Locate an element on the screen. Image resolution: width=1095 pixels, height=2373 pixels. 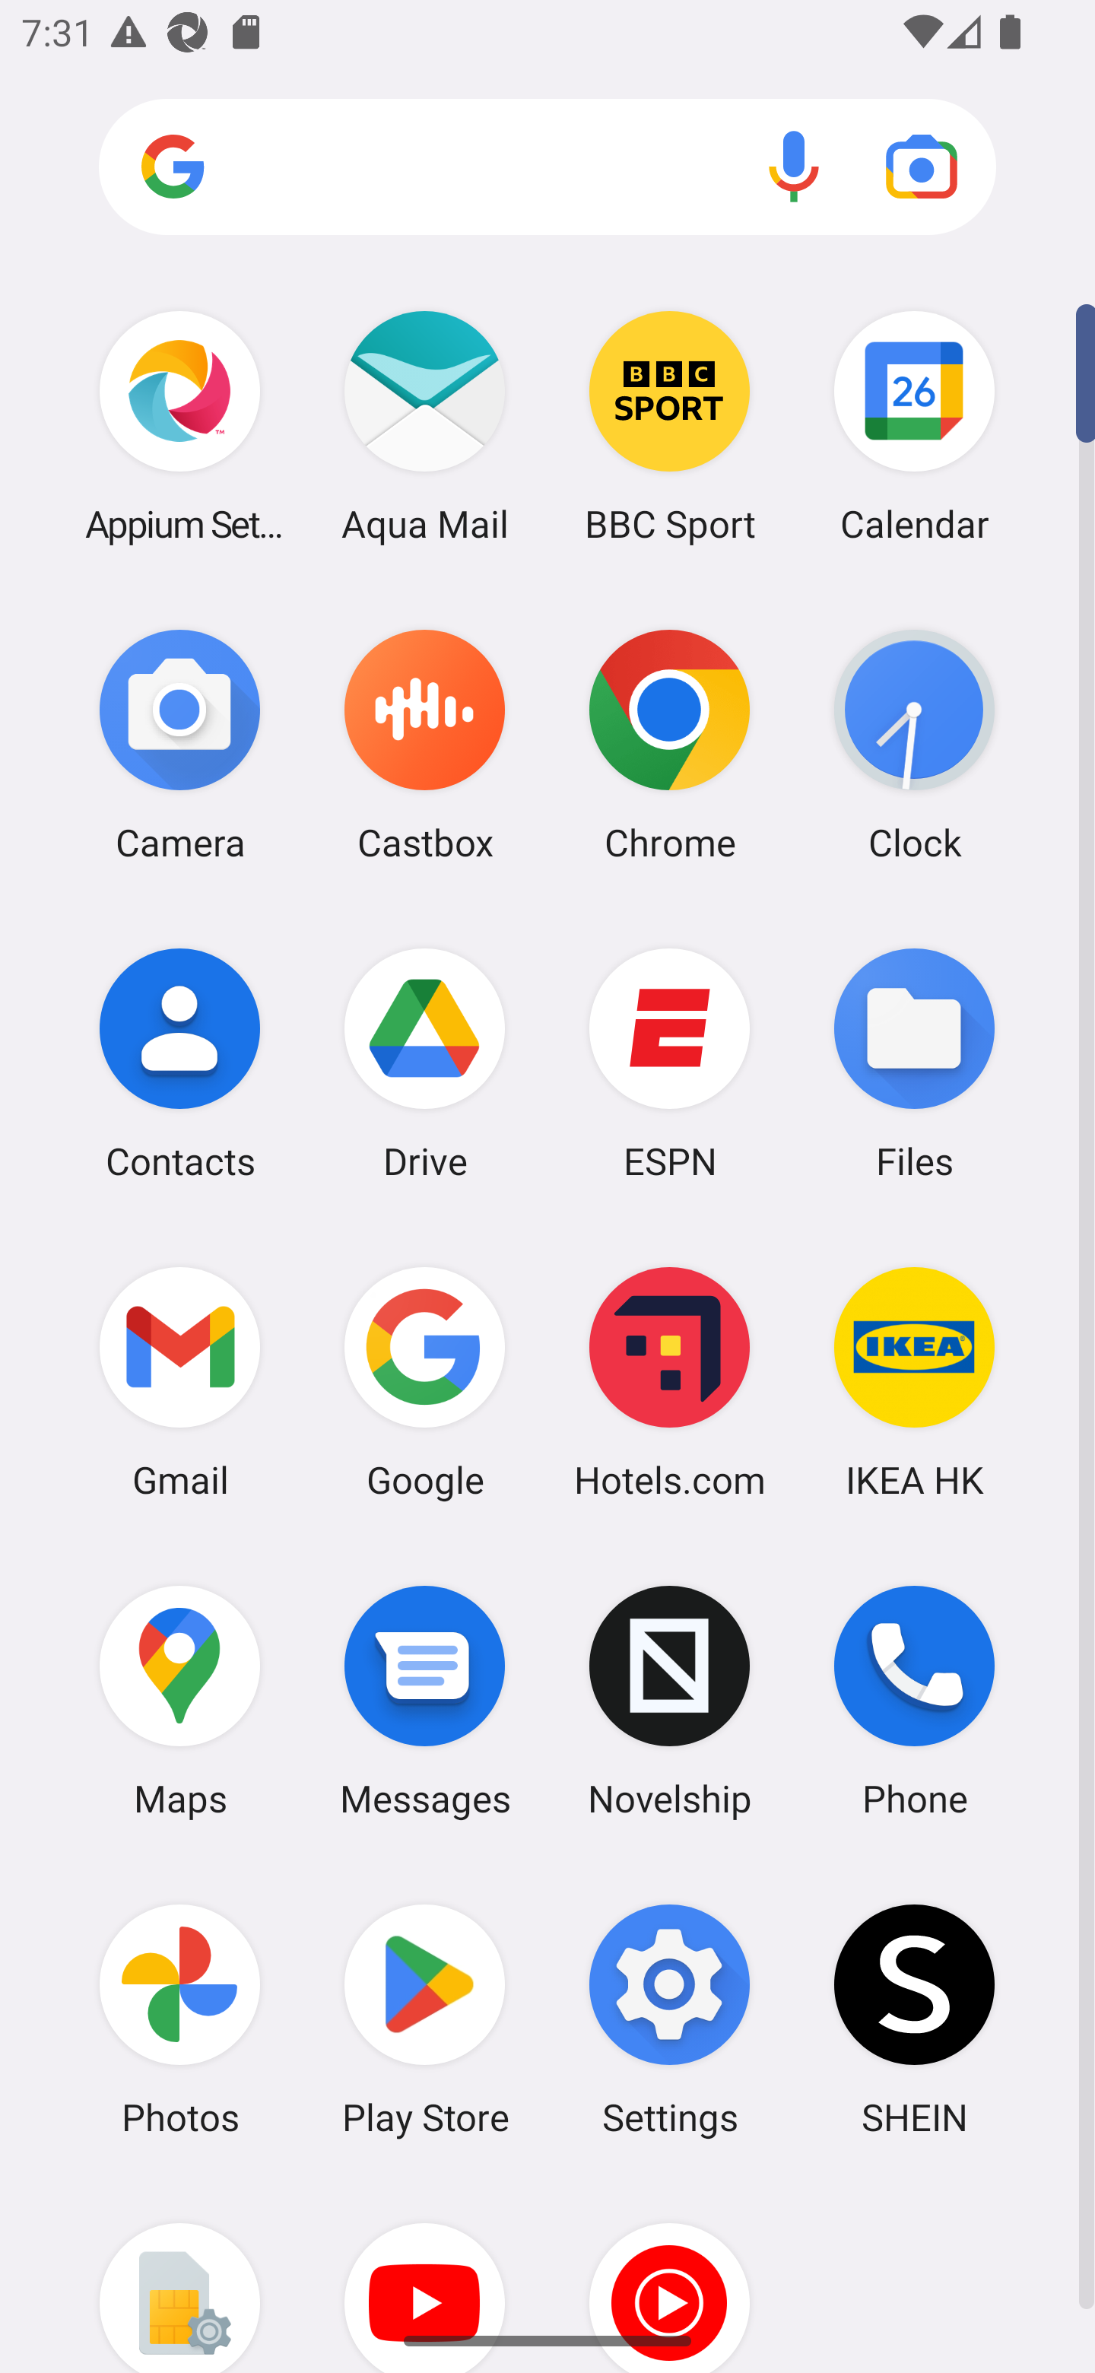
Aqua Mail is located at coordinates (424, 426).